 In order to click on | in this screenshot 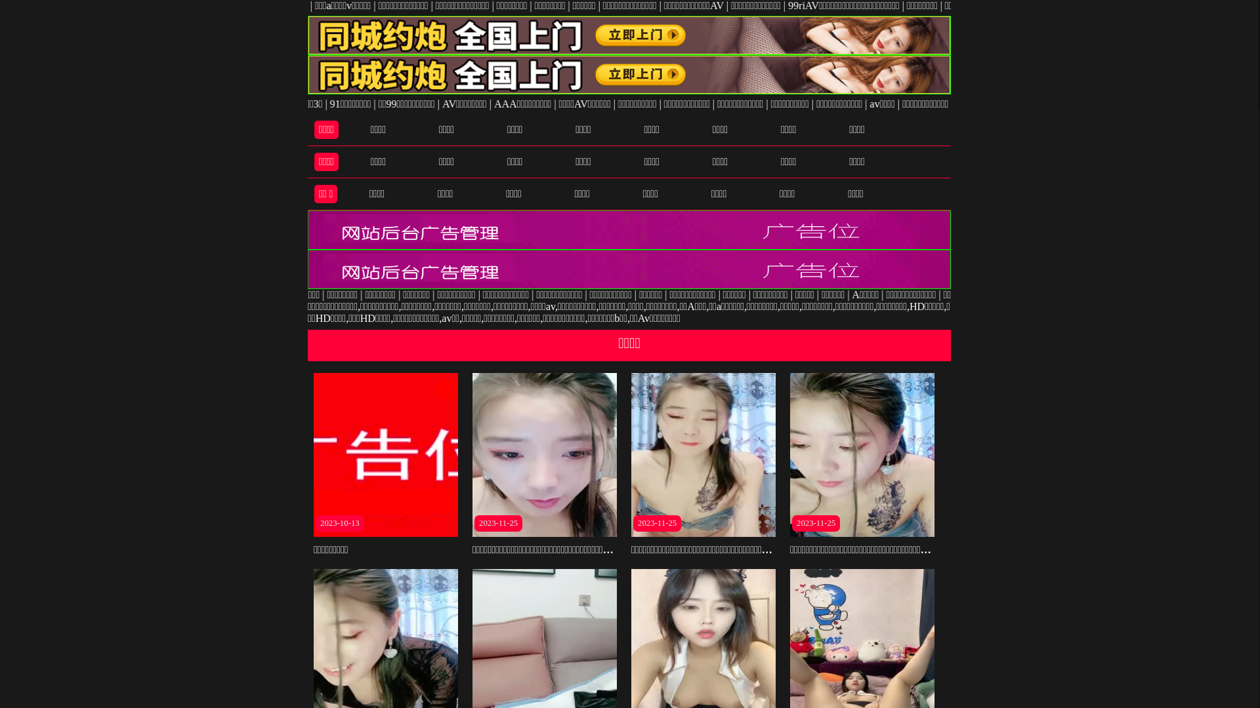, I will do `click(760, 104)`.